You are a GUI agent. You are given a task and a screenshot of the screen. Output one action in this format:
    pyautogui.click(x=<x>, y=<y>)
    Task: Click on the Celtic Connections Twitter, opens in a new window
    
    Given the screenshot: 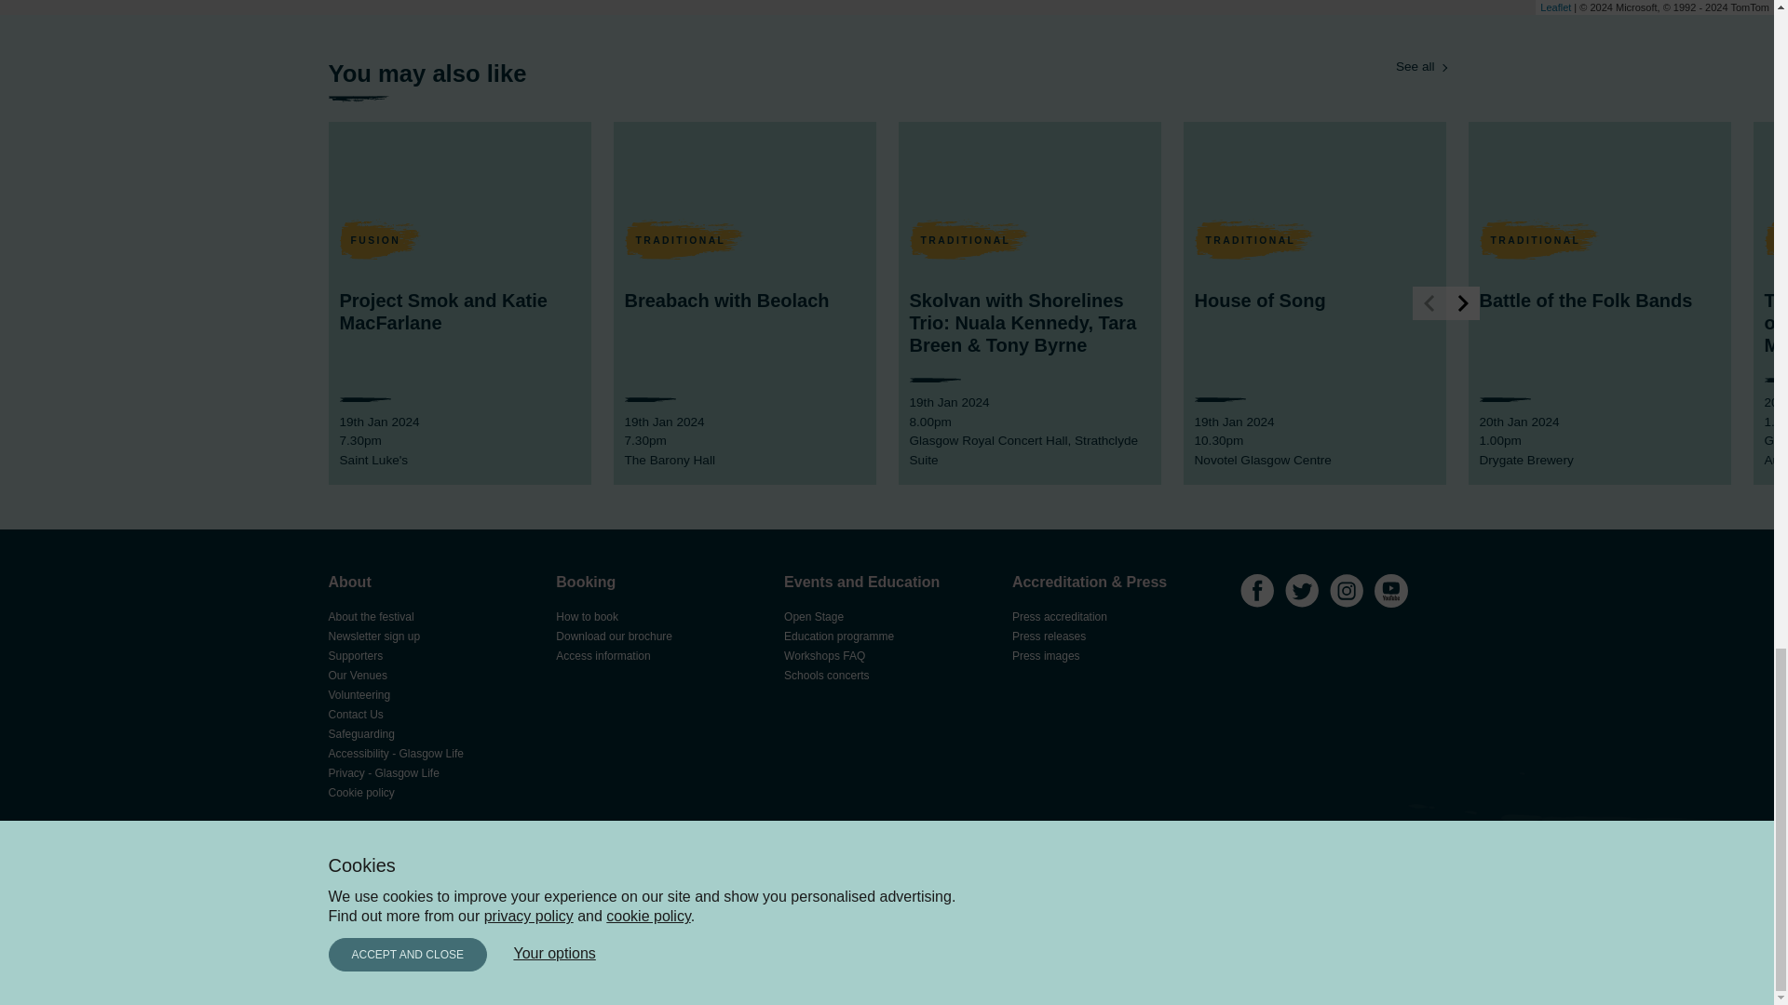 What is the action you would take?
    pyautogui.click(x=1302, y=593)
    